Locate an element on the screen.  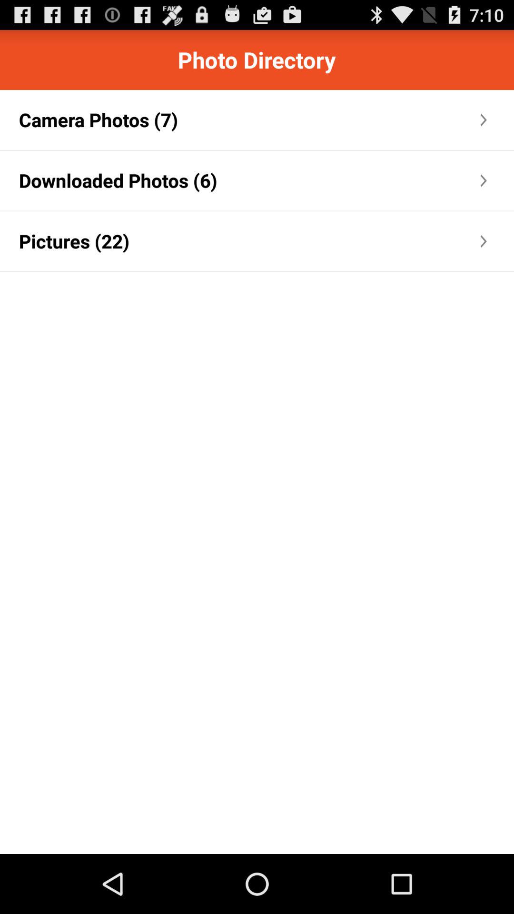
scroll until camera photos (7) item is located at coordinates (98, 120).